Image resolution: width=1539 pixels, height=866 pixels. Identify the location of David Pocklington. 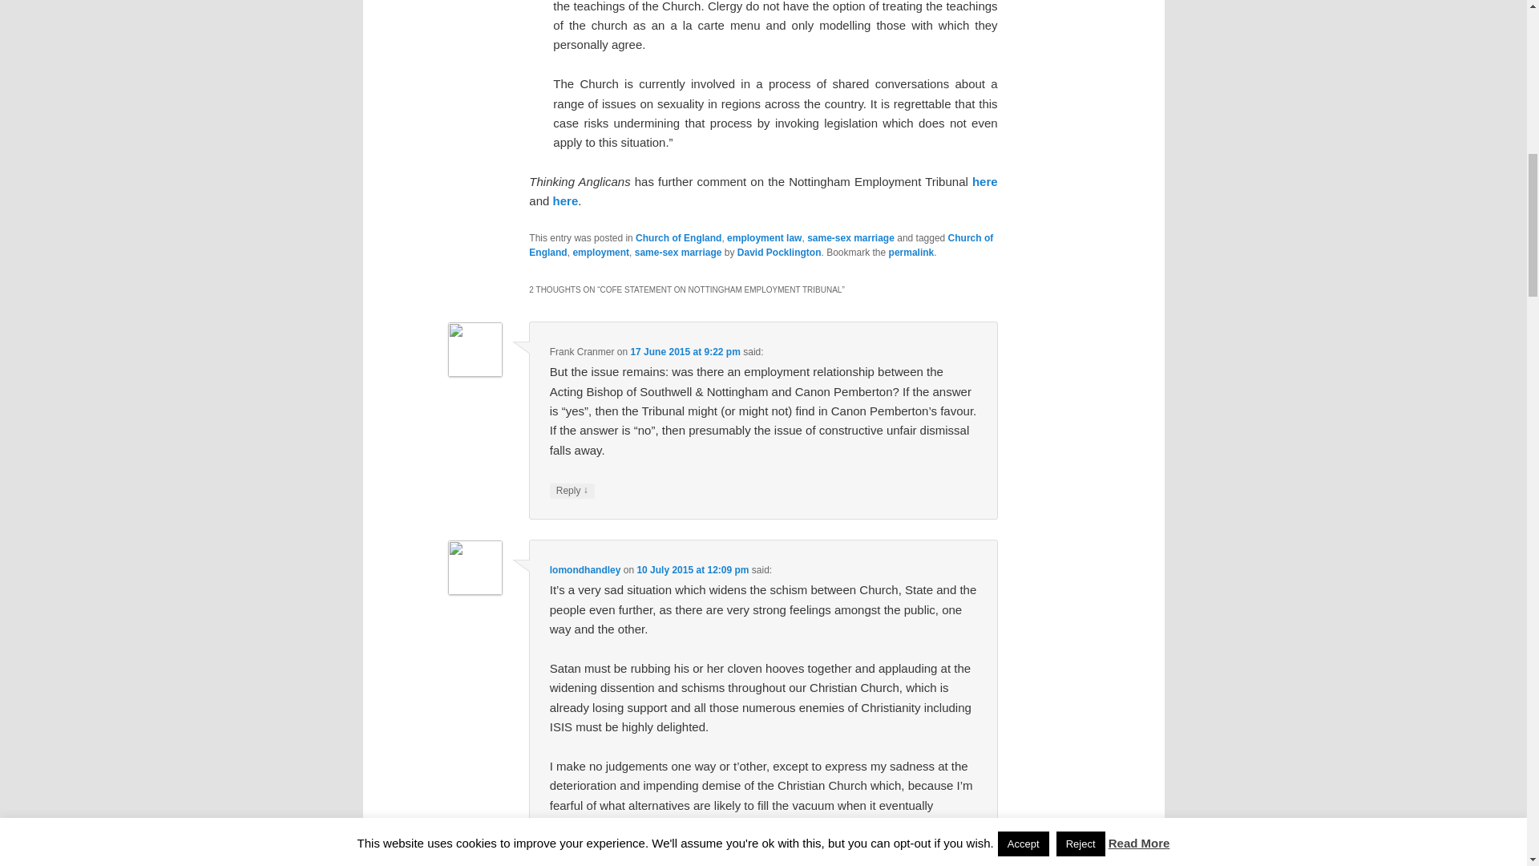
(779, 252).